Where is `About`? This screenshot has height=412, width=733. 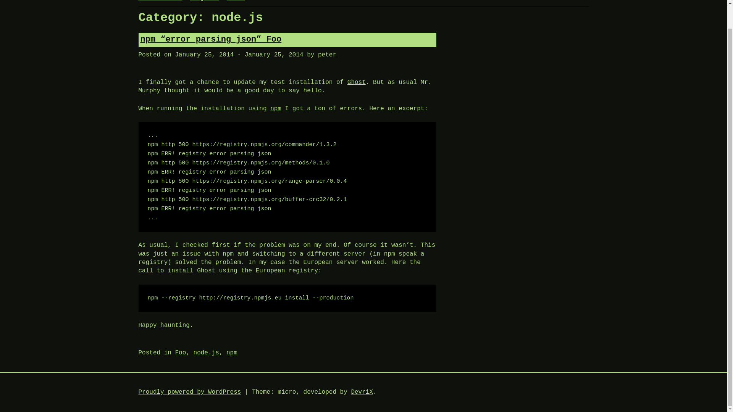
About is located at coordinates (236, 1).